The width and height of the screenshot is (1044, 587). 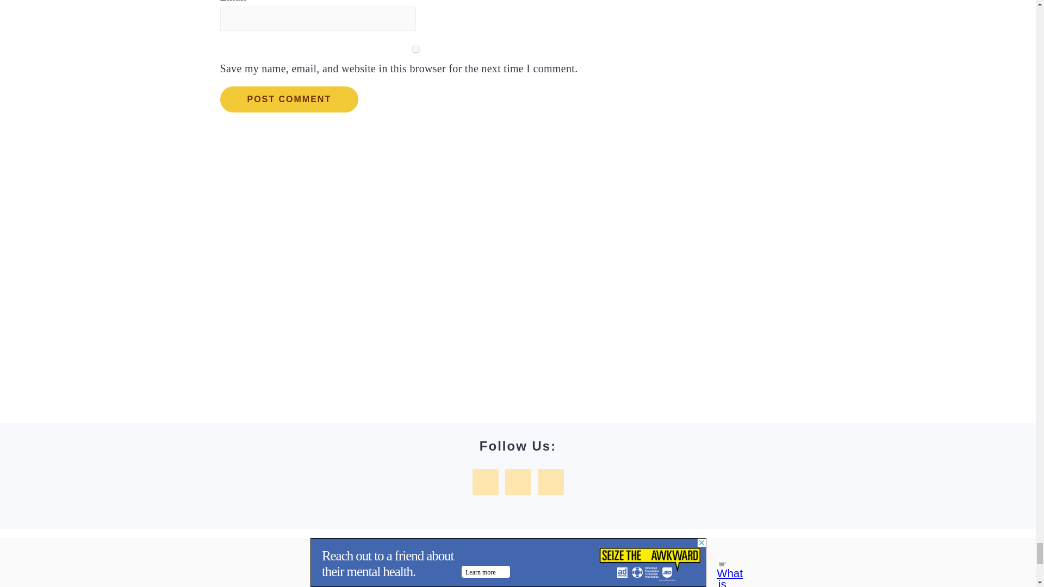 I want to click on yes, so click(x=415, y=49).